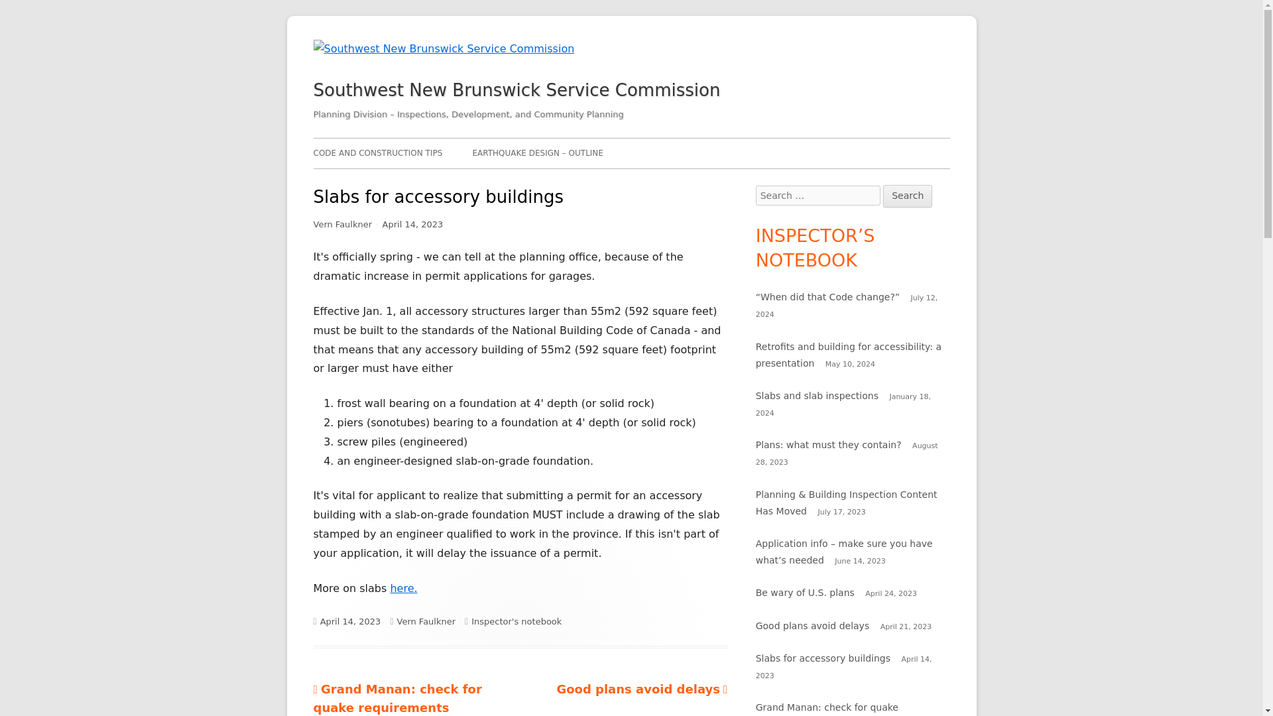 This screenshot has height=716, width=1273. I want to click on Inspector's notebook, so click(849, 355).